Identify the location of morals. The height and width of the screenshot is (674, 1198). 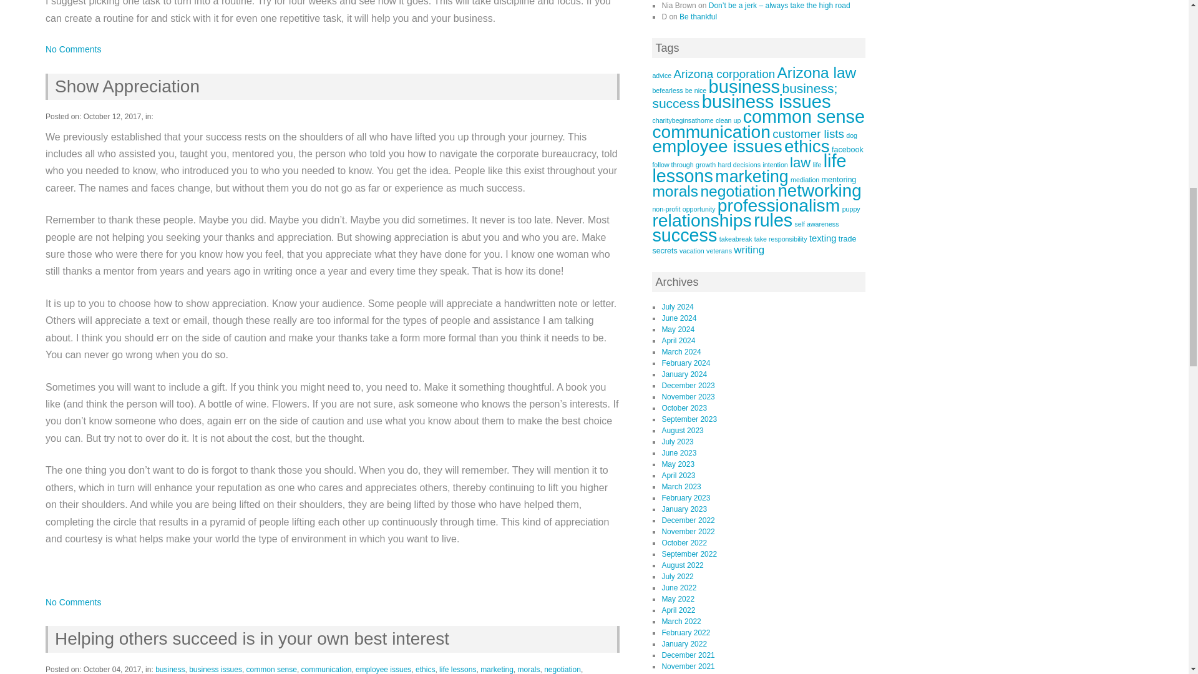
(528, 669).